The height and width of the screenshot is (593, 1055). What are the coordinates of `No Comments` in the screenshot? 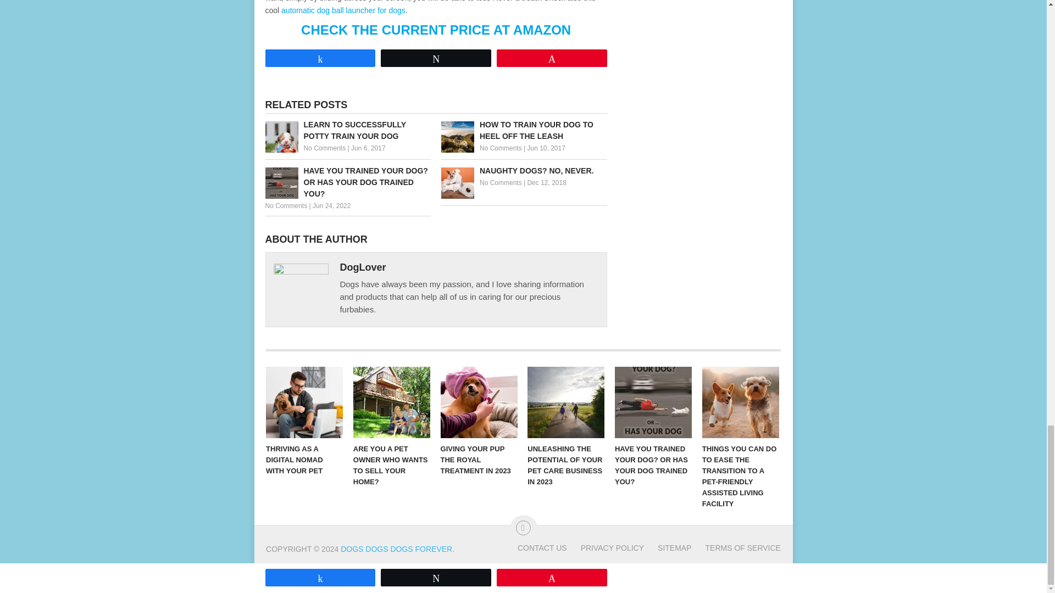 It's located at (286, 206).